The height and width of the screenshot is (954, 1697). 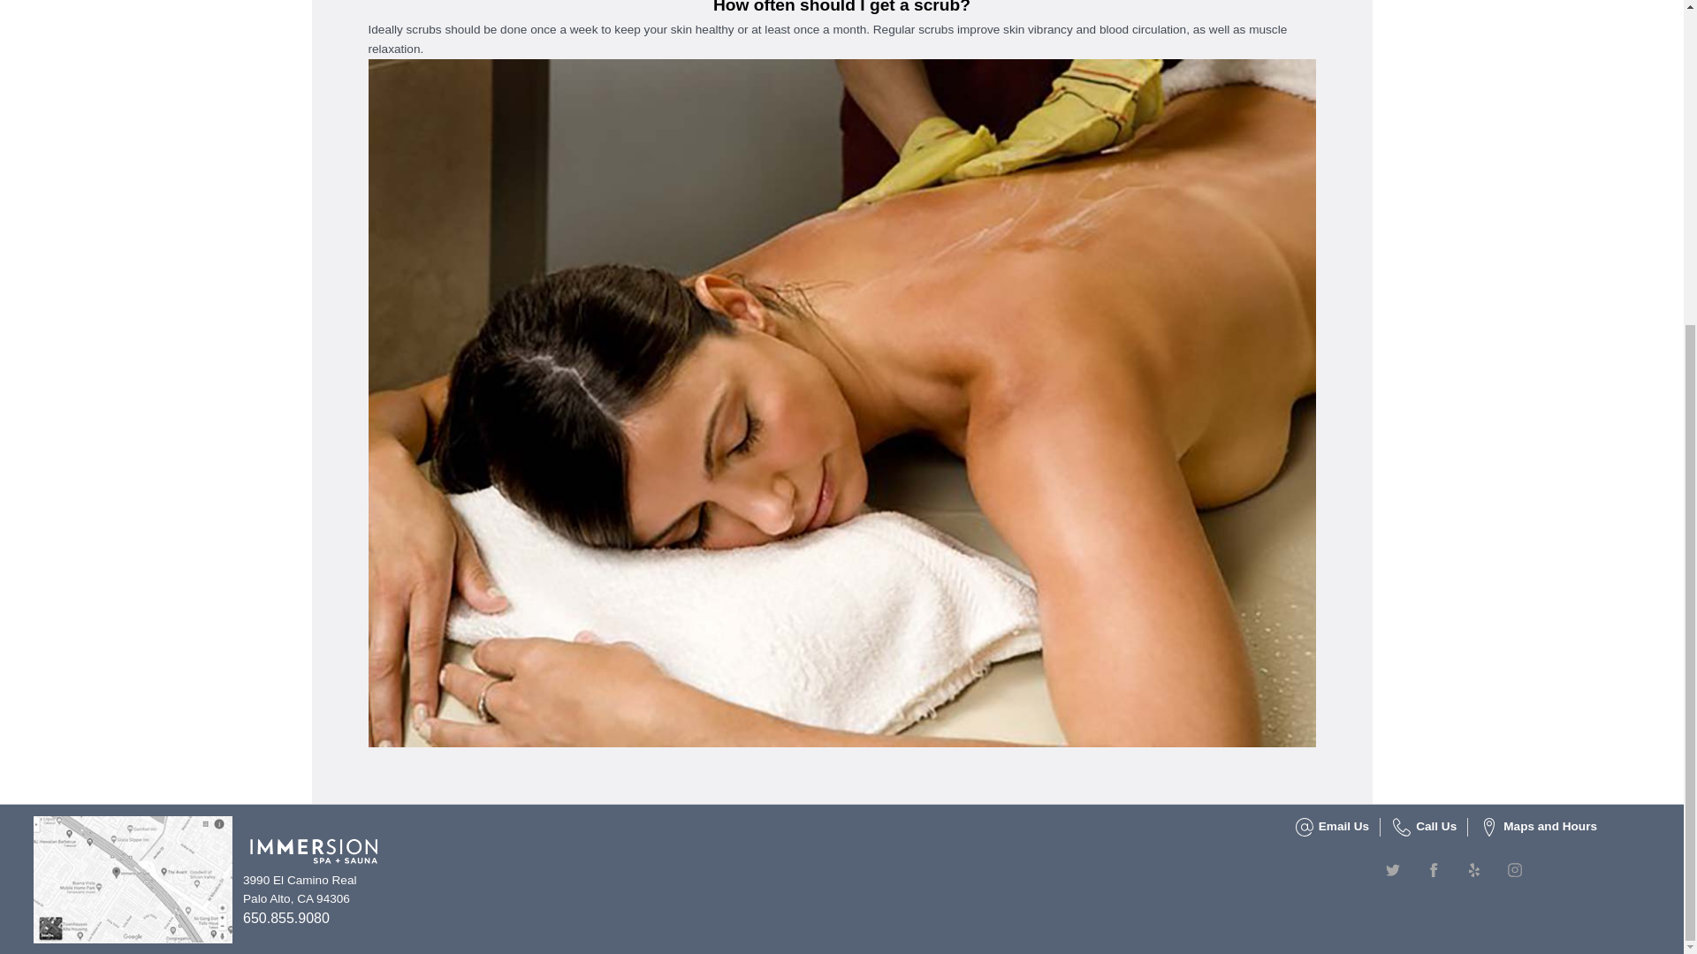 What do you see at coordinates (1433, 827) in the screenshot?
I see `Call Us` at bounding box center [1433, 827].